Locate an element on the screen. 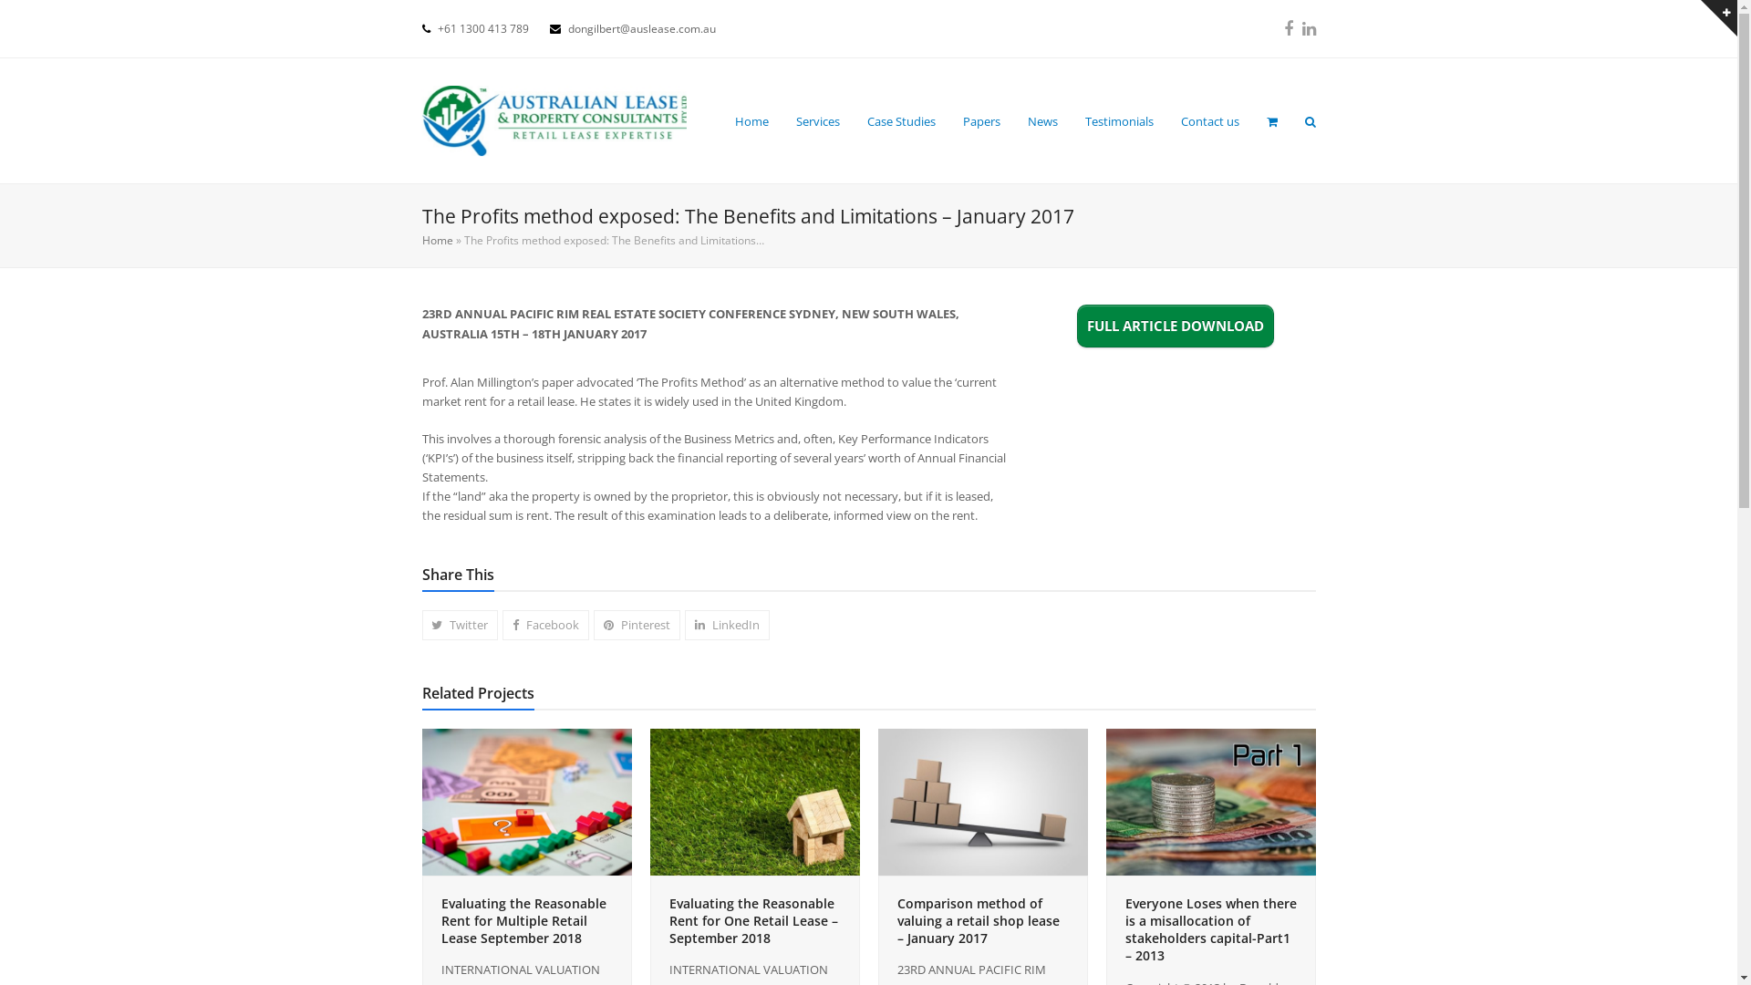 Image resolution: width=1751 pixels, height=985 pixels. Home is located at coordinates (437, 241).